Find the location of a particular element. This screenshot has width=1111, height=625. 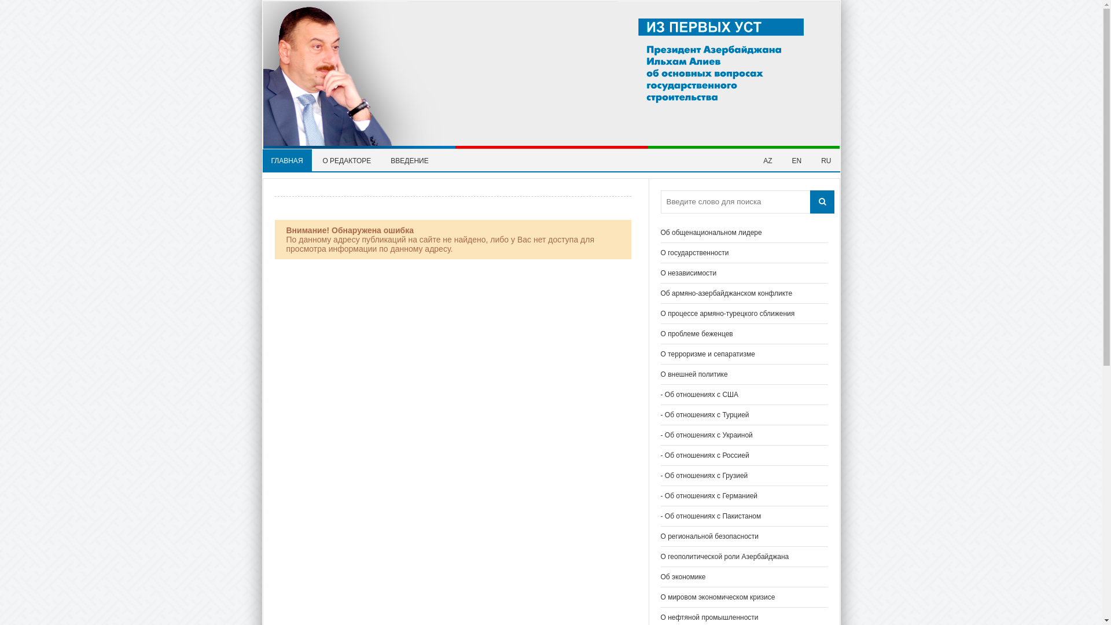

AZ is located at coordinates (767, 161).